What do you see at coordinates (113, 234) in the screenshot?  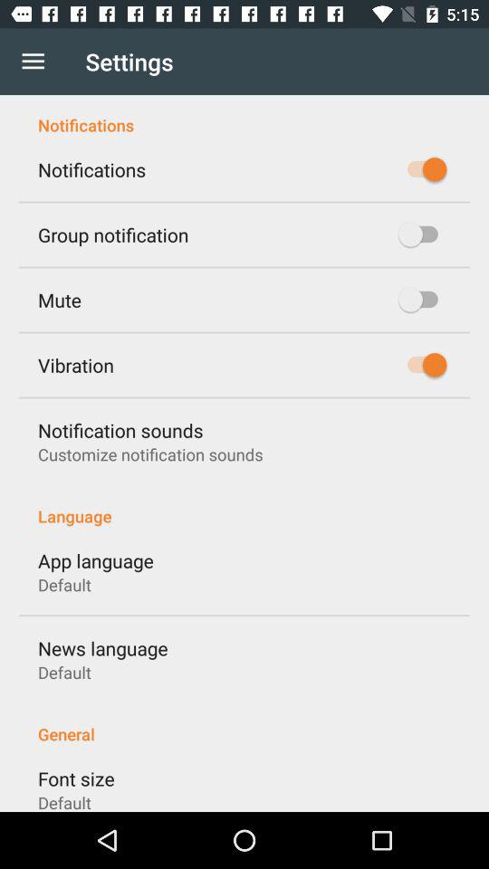 I see `swipe to the group notification` at bounding box center [113, 234].